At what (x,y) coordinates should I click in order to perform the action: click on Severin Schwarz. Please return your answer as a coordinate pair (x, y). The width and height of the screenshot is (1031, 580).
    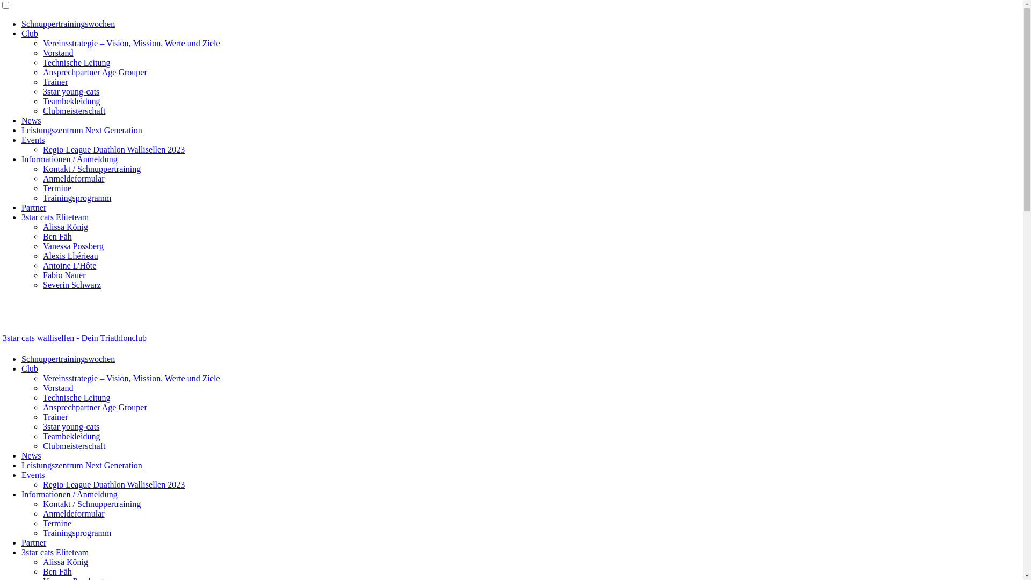
    Looking at the image, I should click on (72, 285).